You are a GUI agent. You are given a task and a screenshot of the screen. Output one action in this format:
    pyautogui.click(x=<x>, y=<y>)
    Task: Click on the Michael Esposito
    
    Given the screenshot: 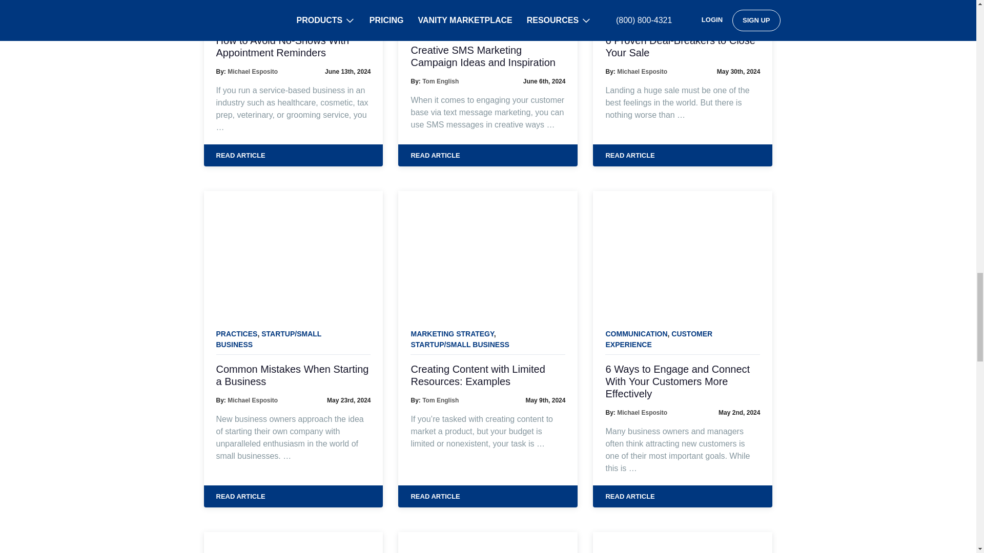 What is the action you would take?
    pyautogui.click(x=252, y=71)
    